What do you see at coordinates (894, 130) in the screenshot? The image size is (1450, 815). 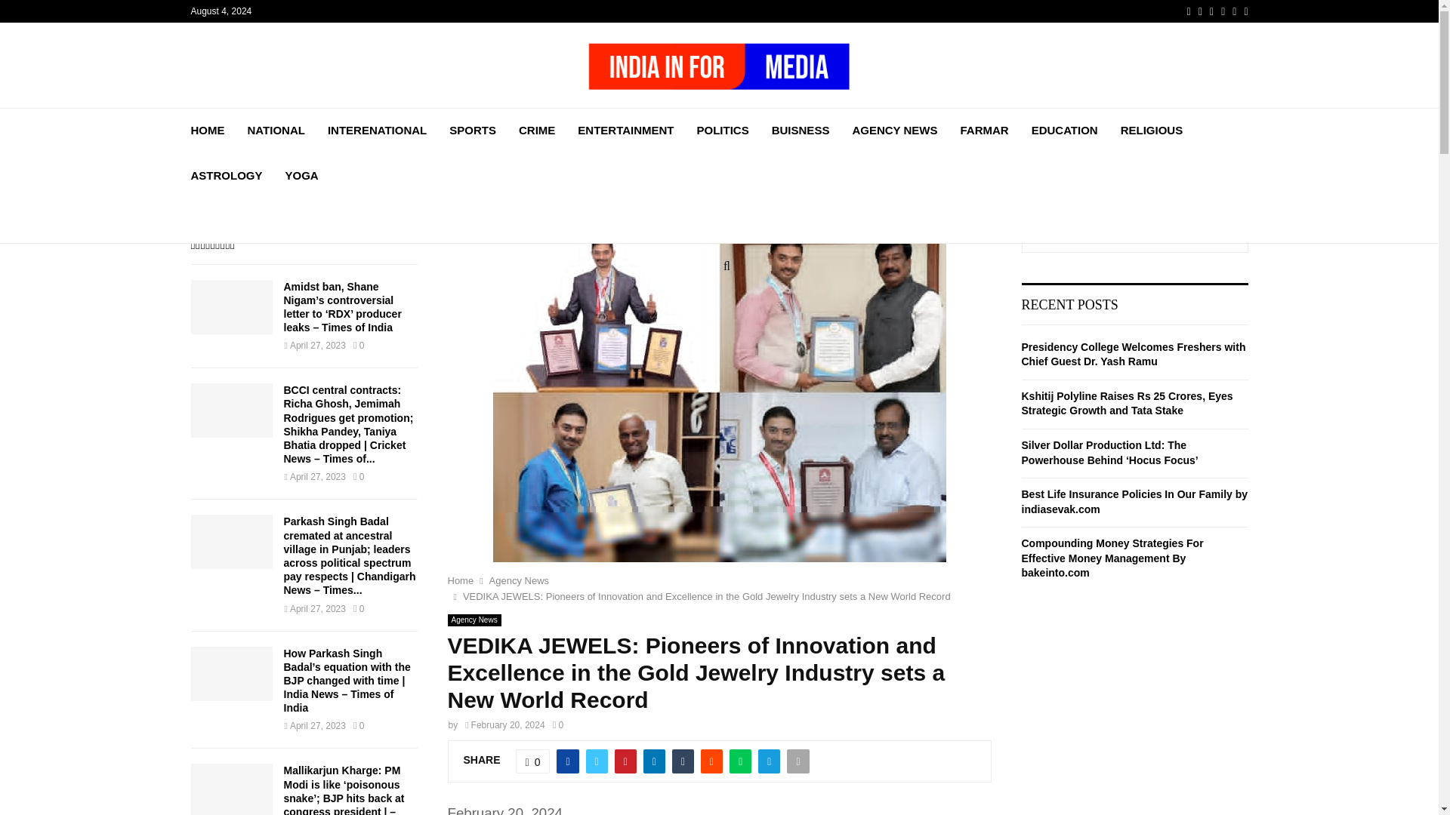 I see `AGENCY NEWS` at bounding box center [894, 130].